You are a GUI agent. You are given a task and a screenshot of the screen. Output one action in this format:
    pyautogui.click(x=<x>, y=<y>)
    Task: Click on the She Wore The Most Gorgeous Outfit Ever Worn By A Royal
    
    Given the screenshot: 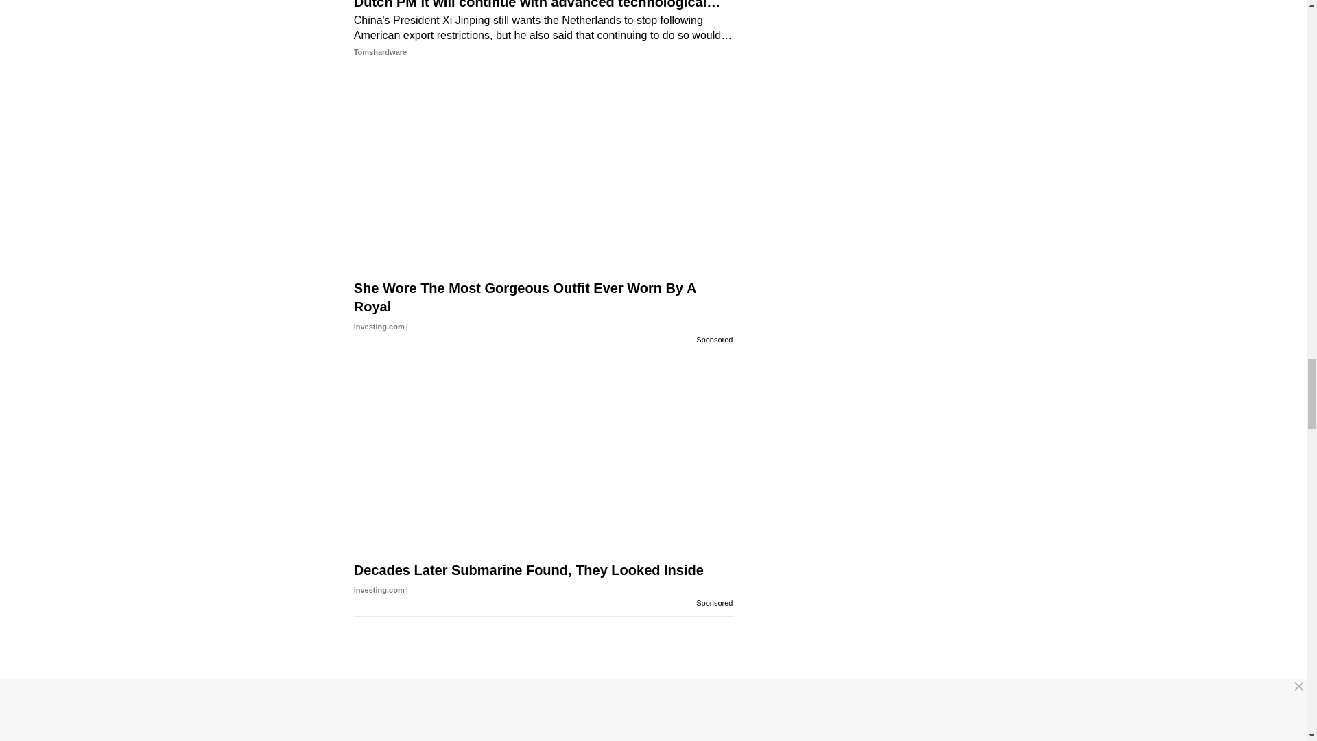 What is the action you would take?
    pyautogui.click(x=543, y=169)
    